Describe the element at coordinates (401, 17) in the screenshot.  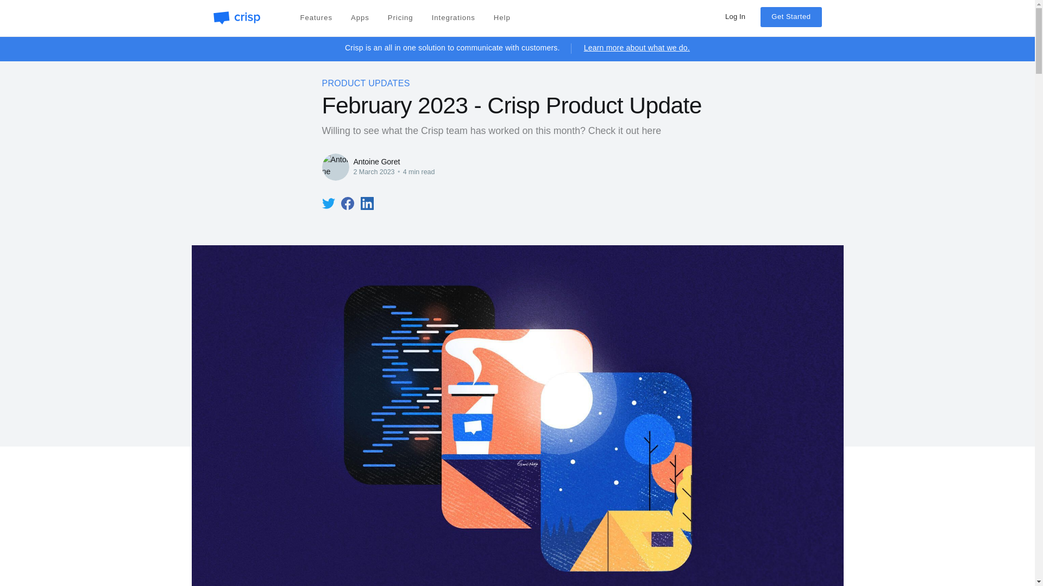
I see `Pricing` at that location.